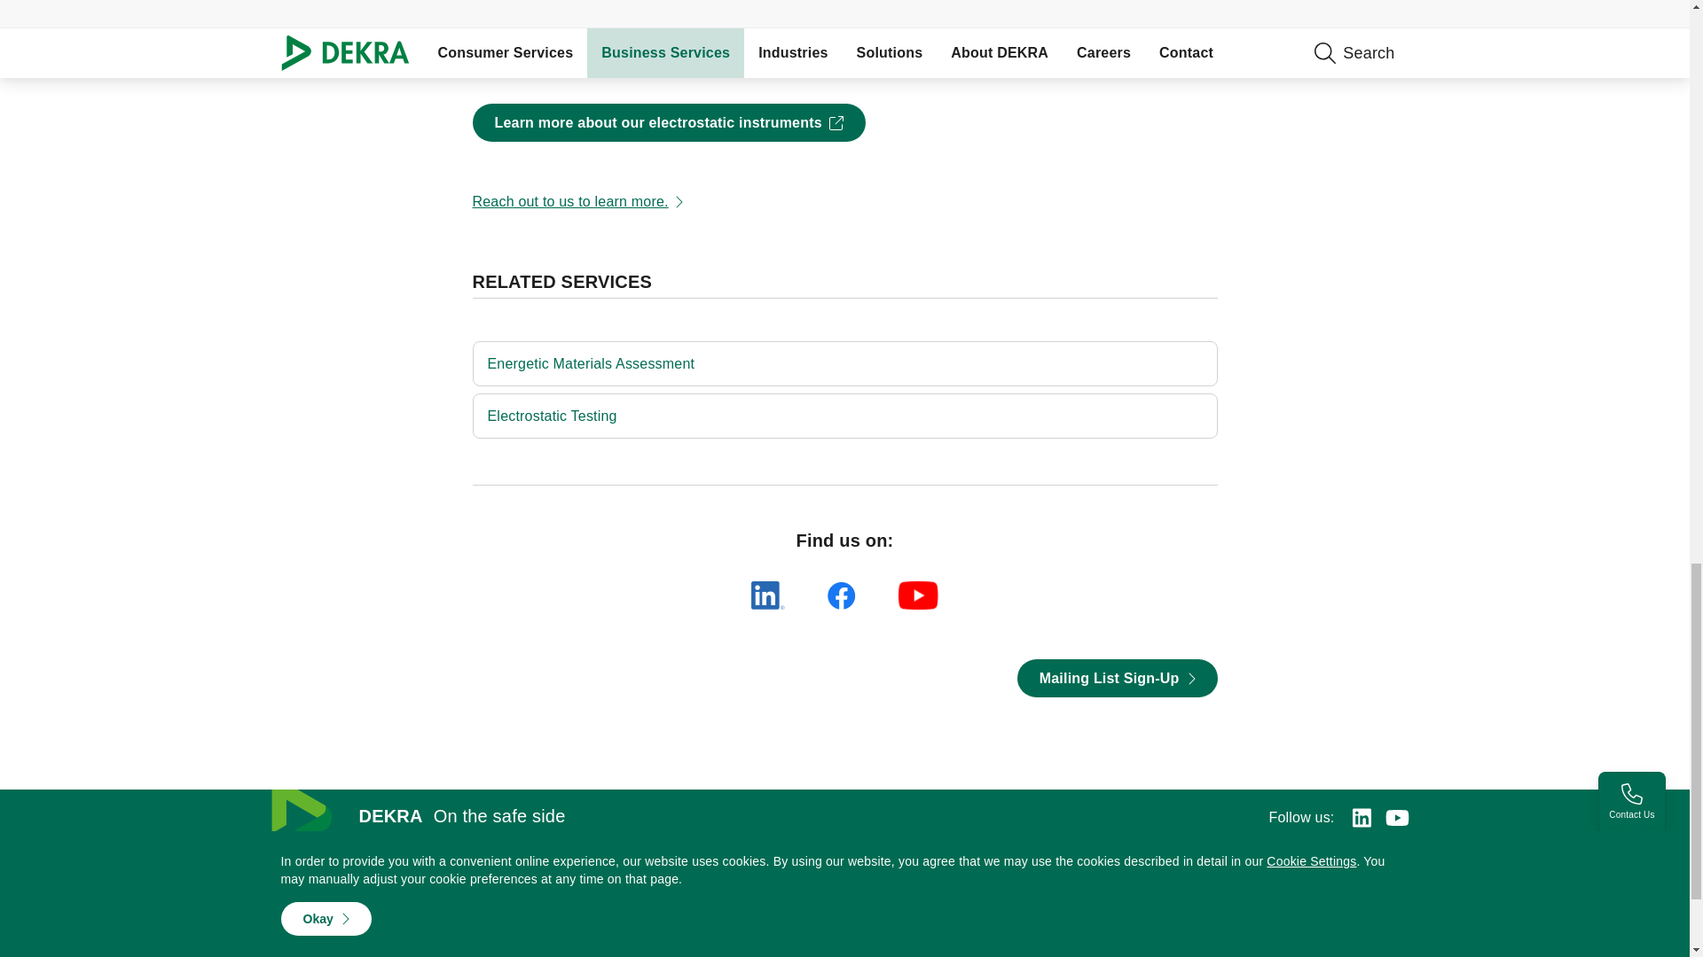 This screenshot has height=957, width=1703. What do you see at coordinates (1117, 679) in the screenshot?
I see `DEKRA Process Safety Mailing List` at bounding box center [1117, 679].